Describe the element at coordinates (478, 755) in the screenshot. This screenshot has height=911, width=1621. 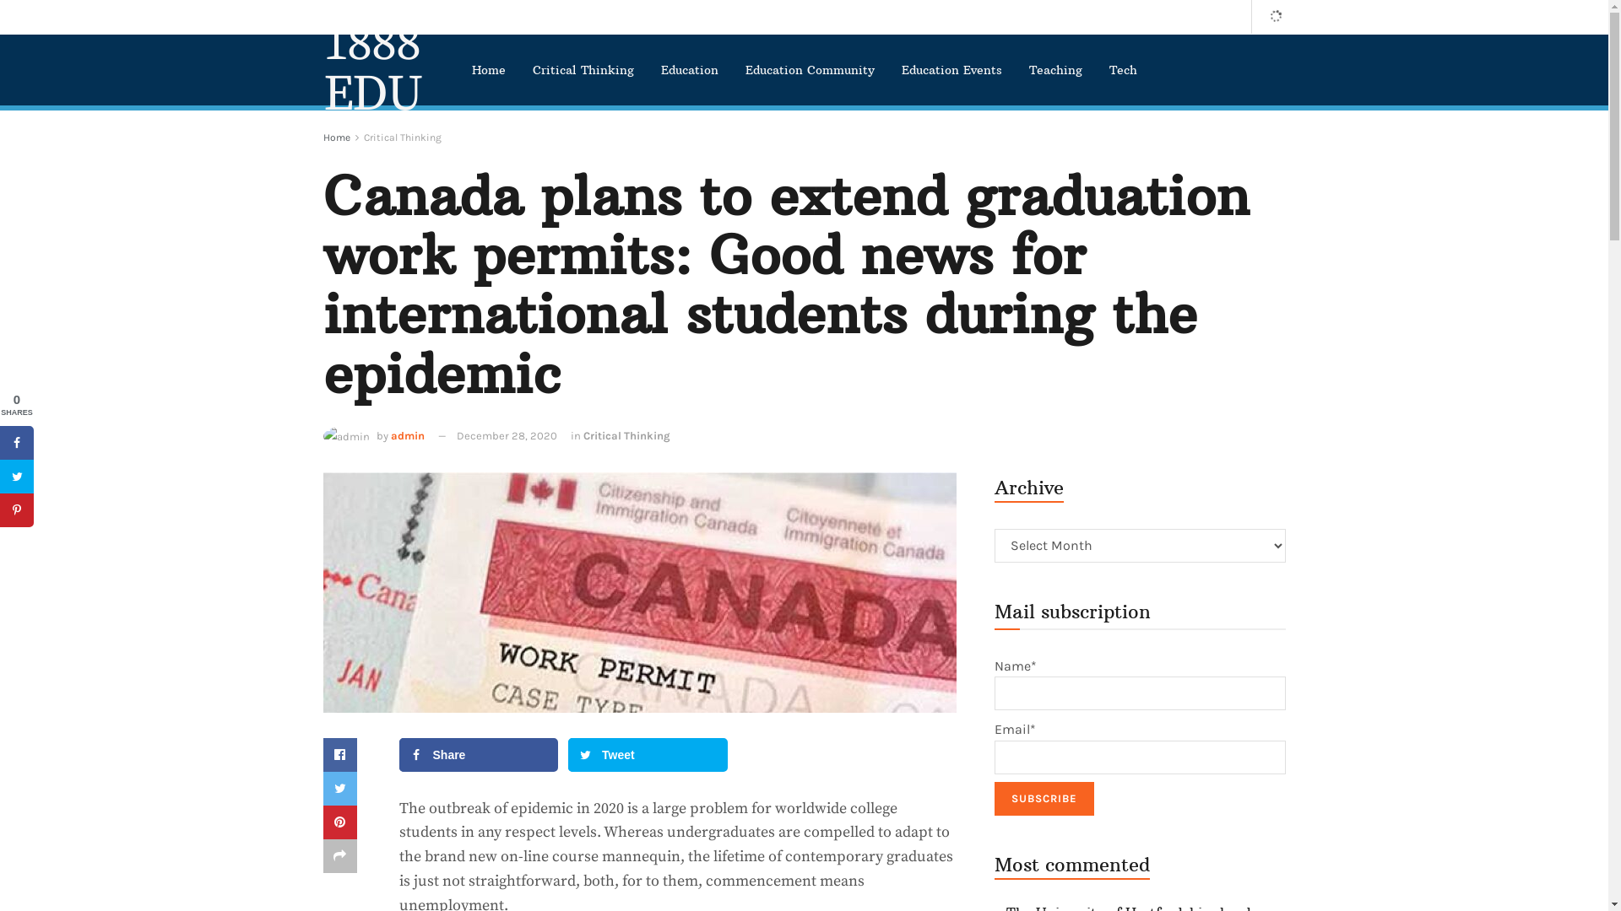
I see `Share` at that location.